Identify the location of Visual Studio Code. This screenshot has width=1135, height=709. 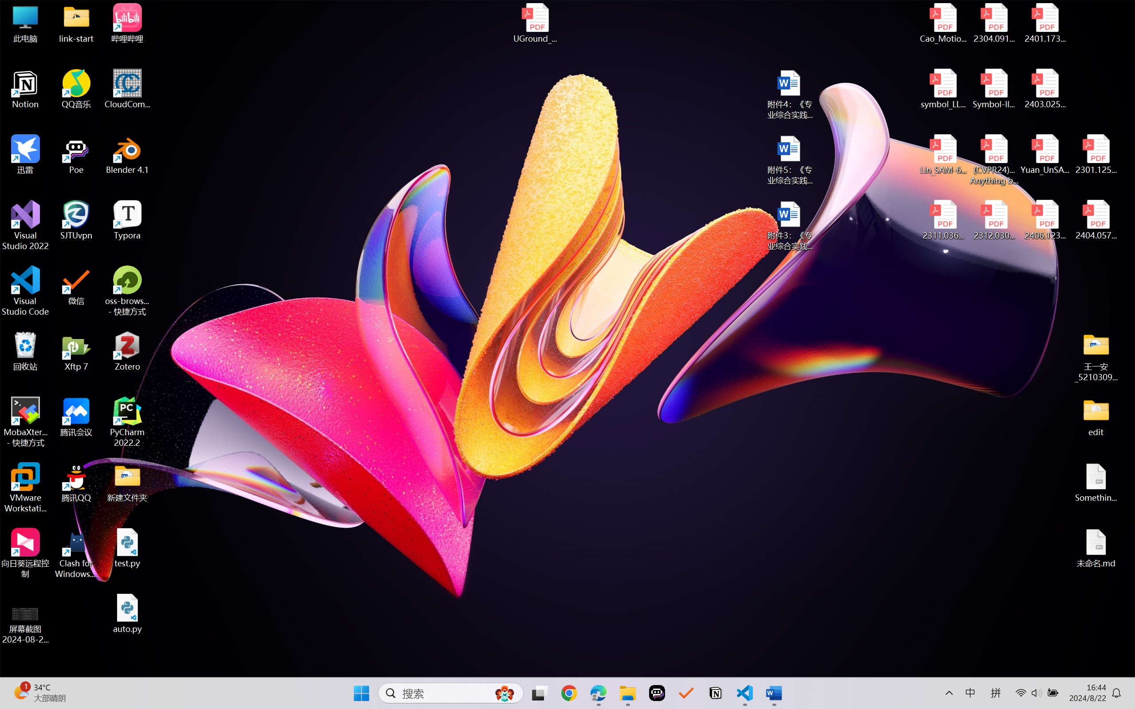
(26, 291).